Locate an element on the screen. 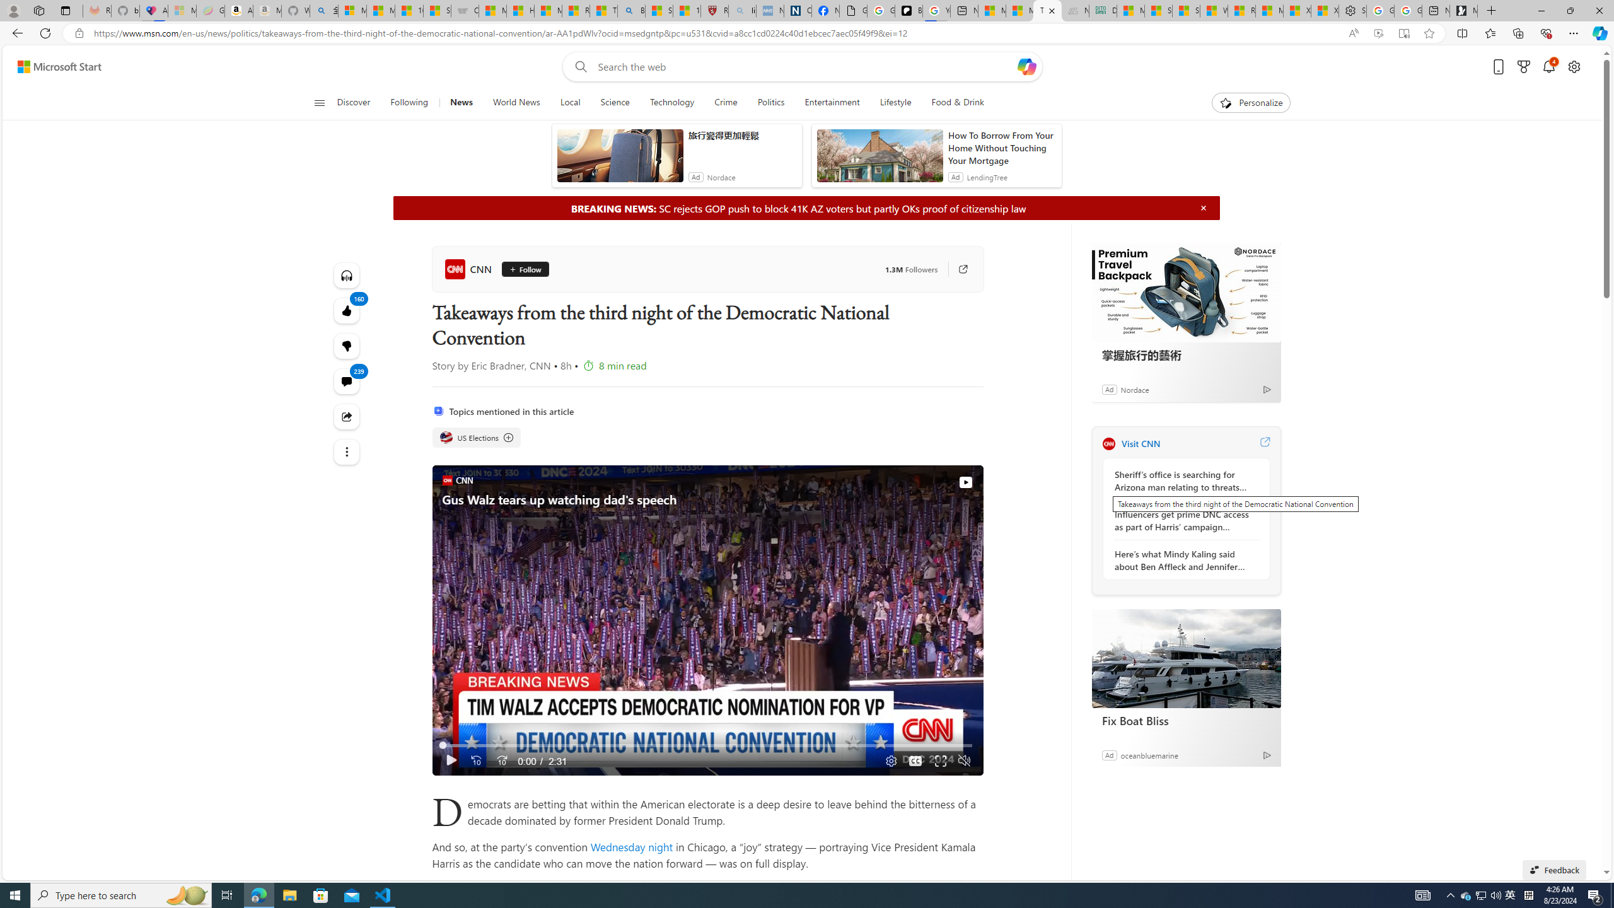  Fix Boat Bliss is located at coordinates (1186, 658).